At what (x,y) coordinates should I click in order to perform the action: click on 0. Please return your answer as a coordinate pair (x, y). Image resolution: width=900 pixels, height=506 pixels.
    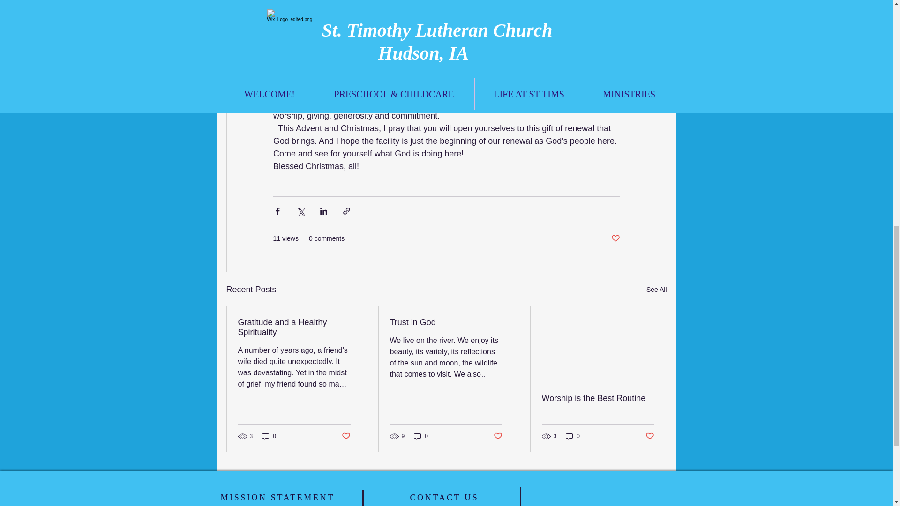
    Looking at the image, I should click on (421, 436).